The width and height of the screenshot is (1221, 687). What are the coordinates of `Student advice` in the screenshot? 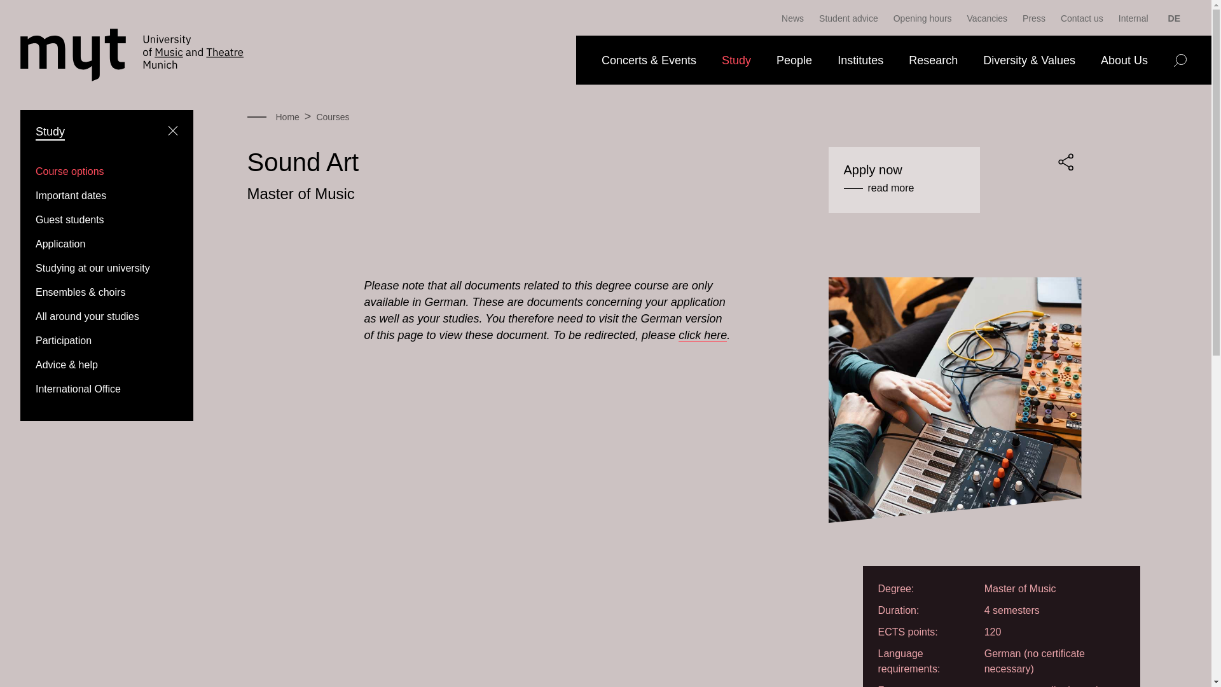 It's located at (848, 18).